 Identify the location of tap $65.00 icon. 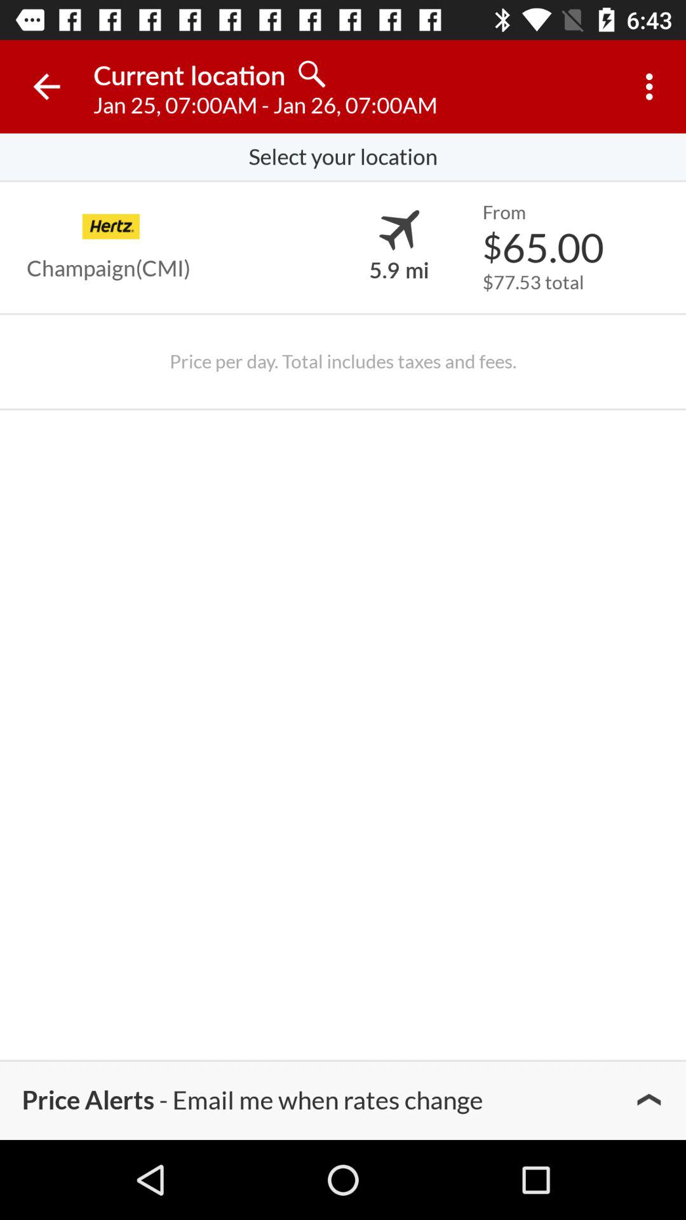
(543, 247).